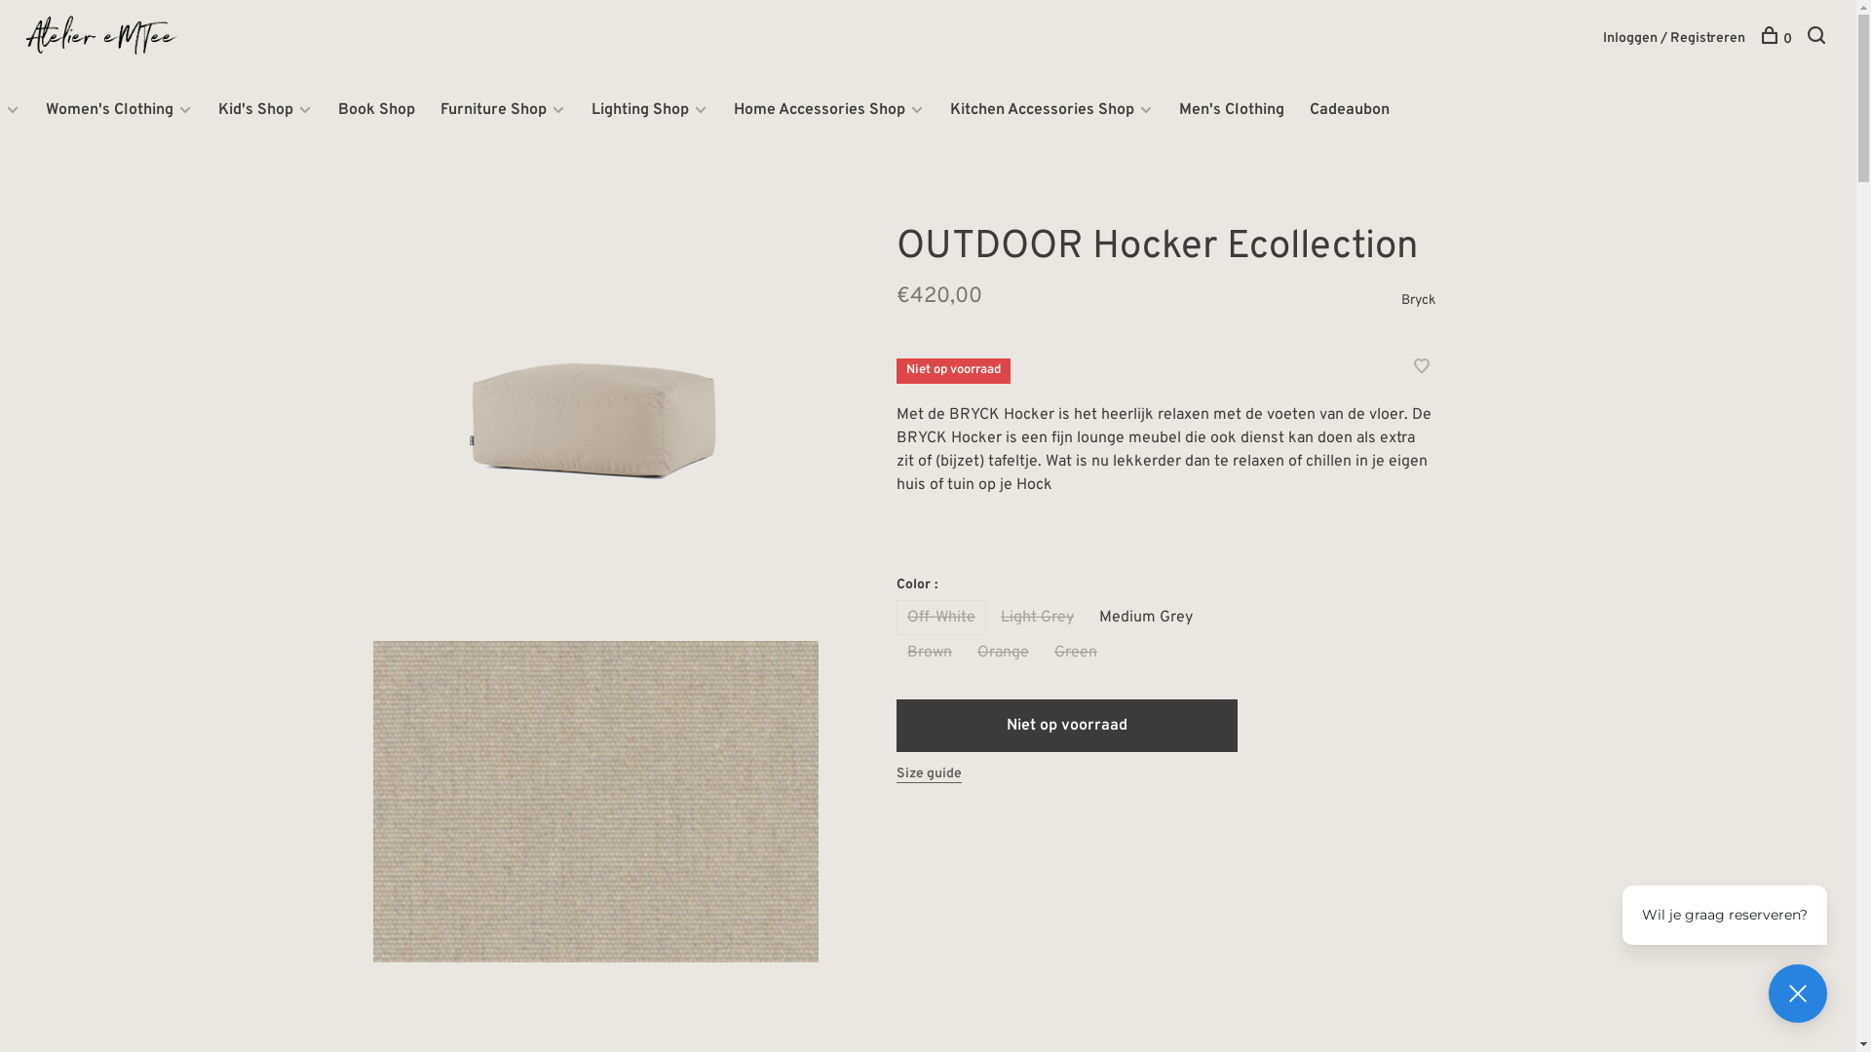 This screenshot has height=1052, width=1871. What do you see at coordinates (1674, 39) in the screenshot?
I see `Inloggen / Registreren` at bounding box center [1674, 39].